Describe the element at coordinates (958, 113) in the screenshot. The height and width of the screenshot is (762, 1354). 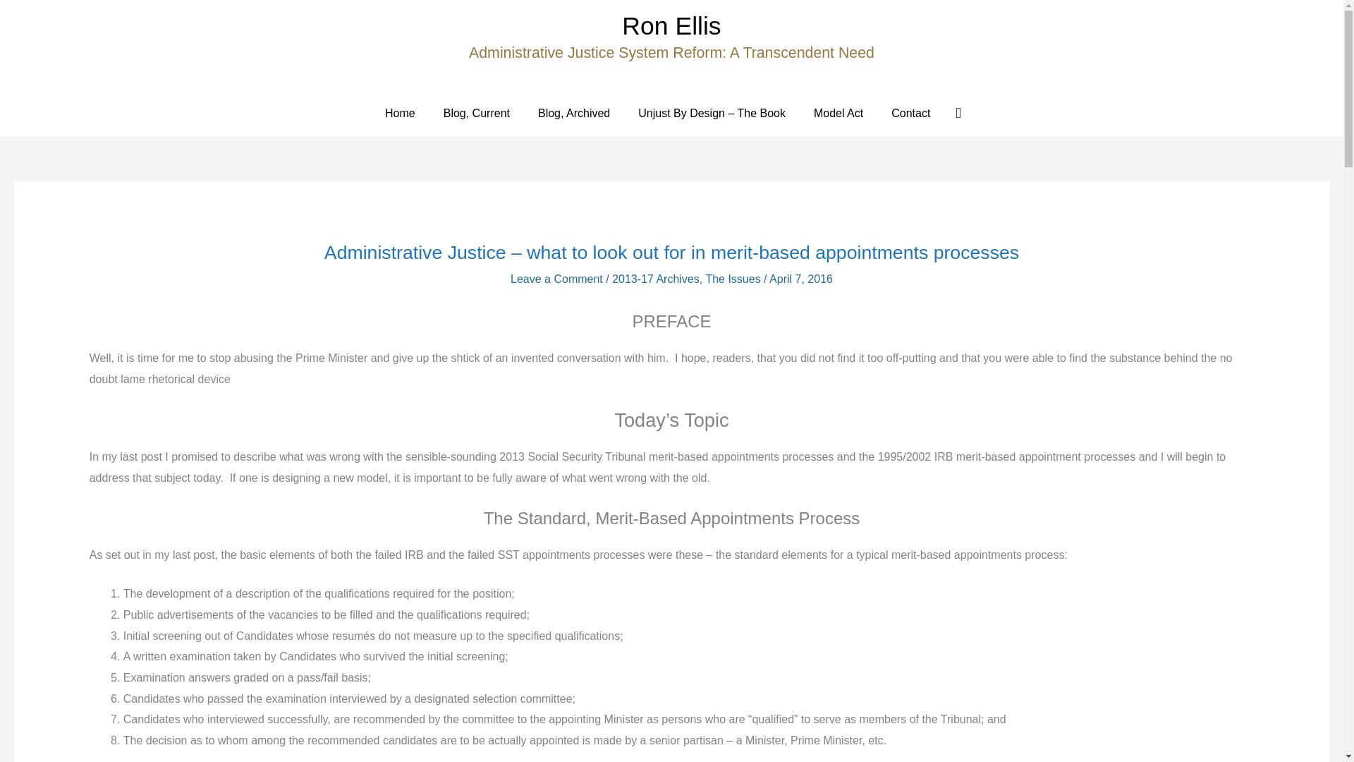
I see `Search` at that location.